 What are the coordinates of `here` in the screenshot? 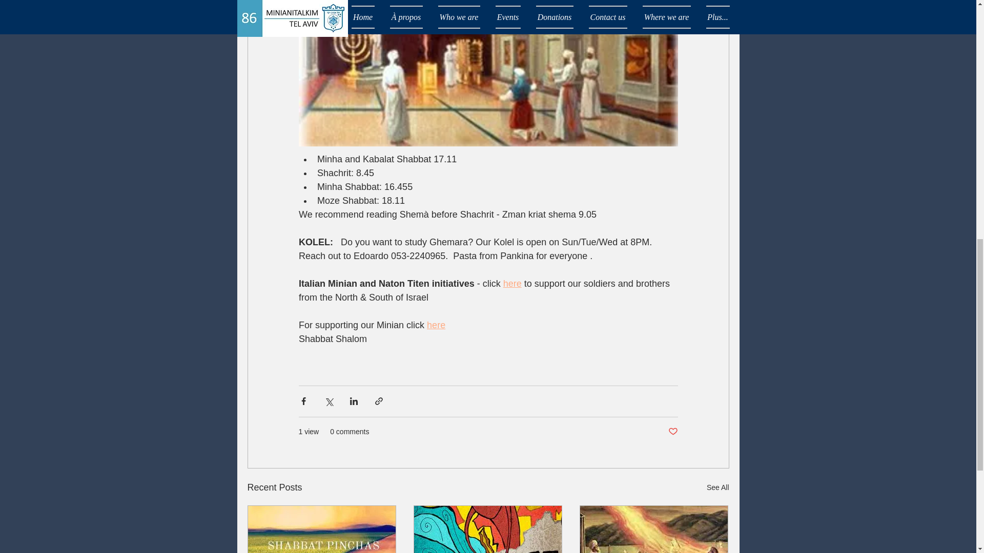 It's located at (512, 284).